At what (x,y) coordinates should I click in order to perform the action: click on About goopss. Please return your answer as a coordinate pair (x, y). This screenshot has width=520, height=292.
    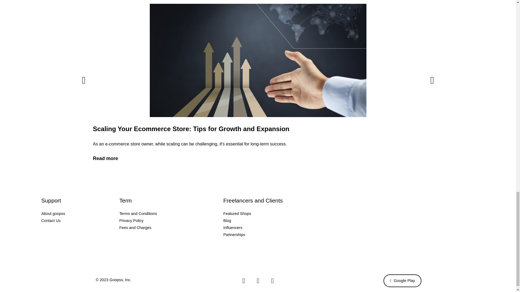
    Looking at the image, I should click on (80, 214).